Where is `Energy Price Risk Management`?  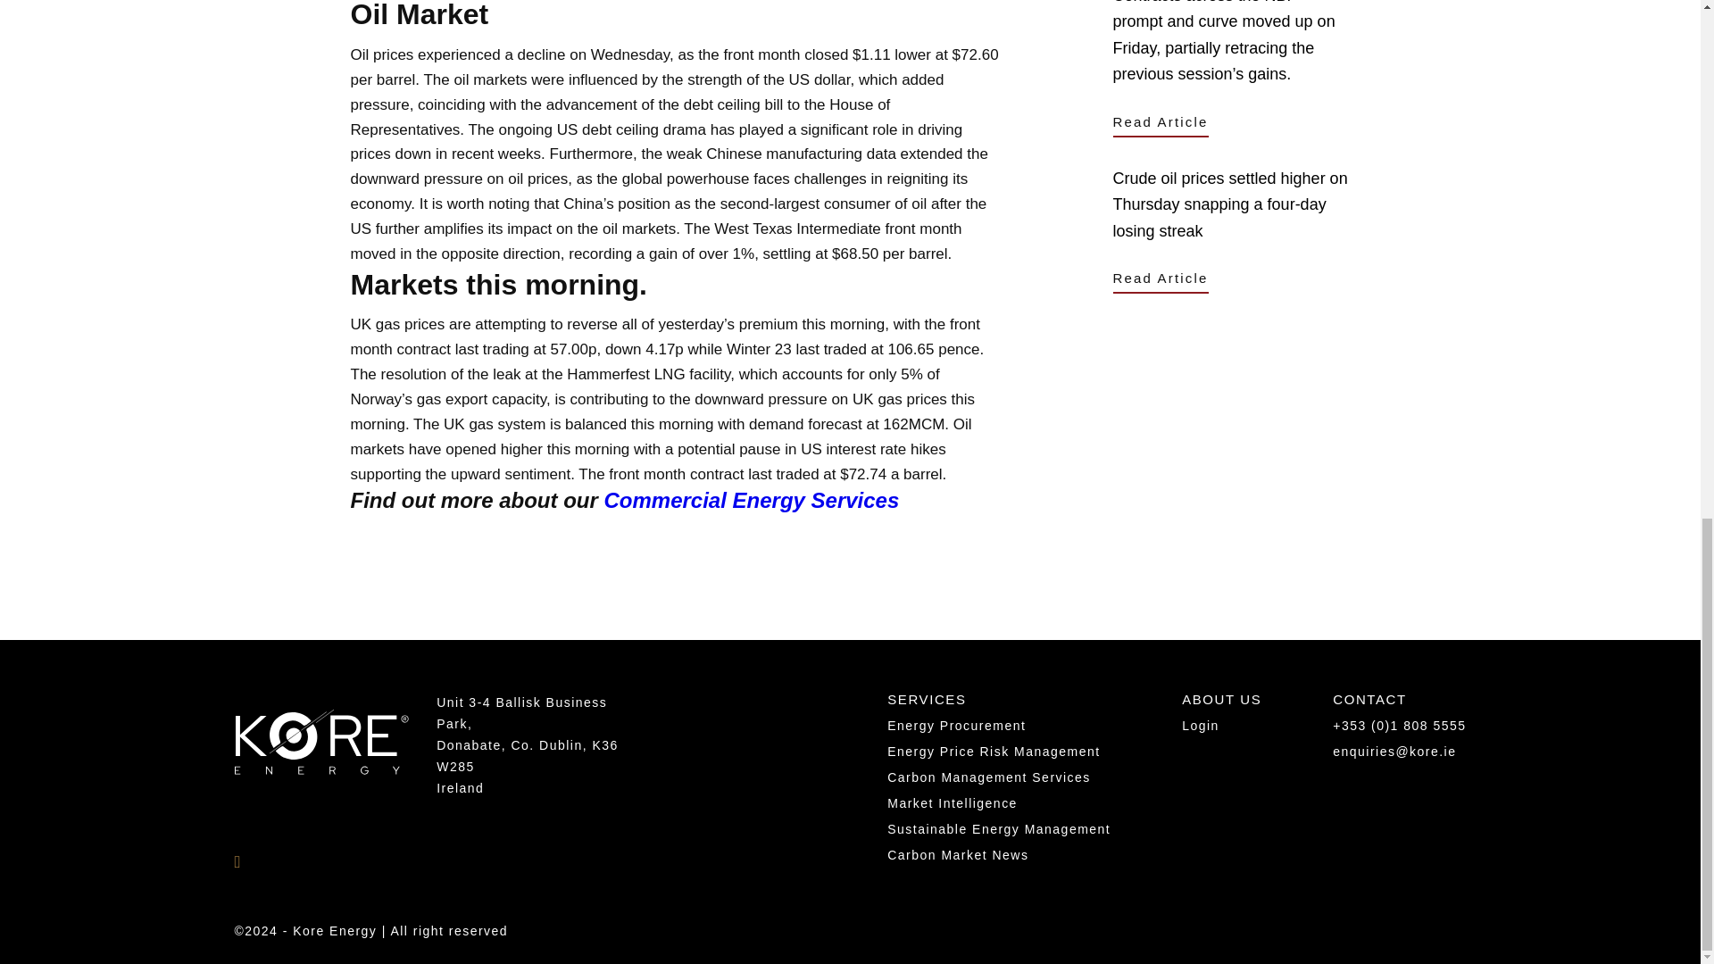
Energy Price Risk Management is located at coordinates (994, 751).